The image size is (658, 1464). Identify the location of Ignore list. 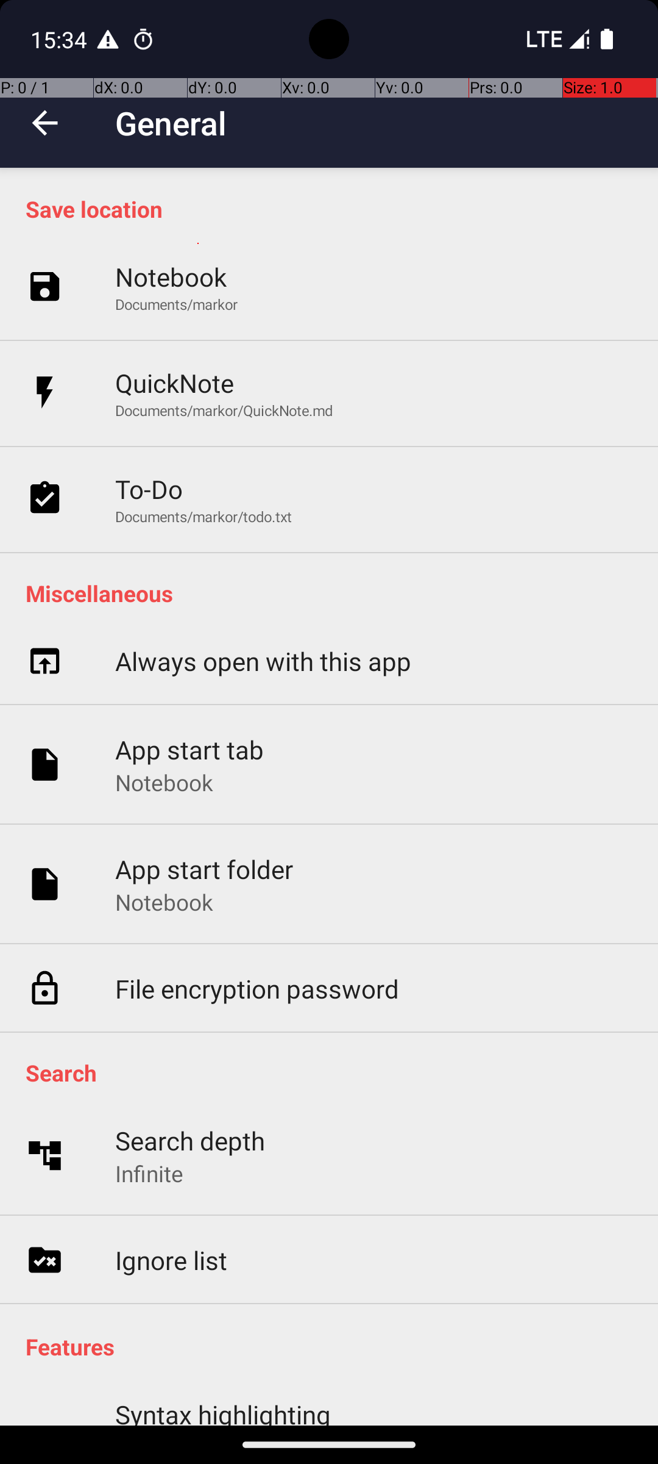
(171, 1260).